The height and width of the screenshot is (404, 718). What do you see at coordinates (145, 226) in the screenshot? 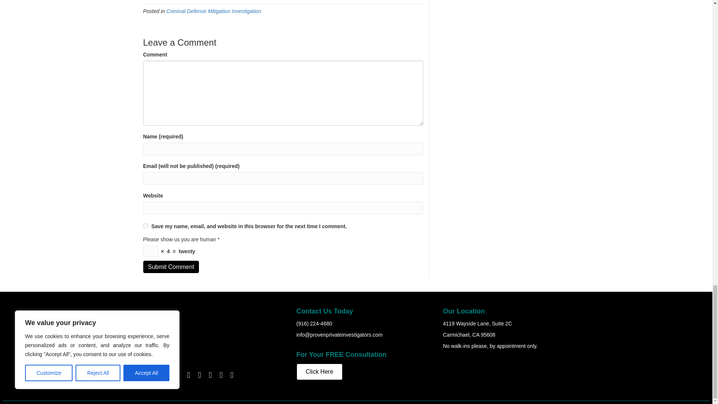
I see `yes` at bounding box center [145, 226].